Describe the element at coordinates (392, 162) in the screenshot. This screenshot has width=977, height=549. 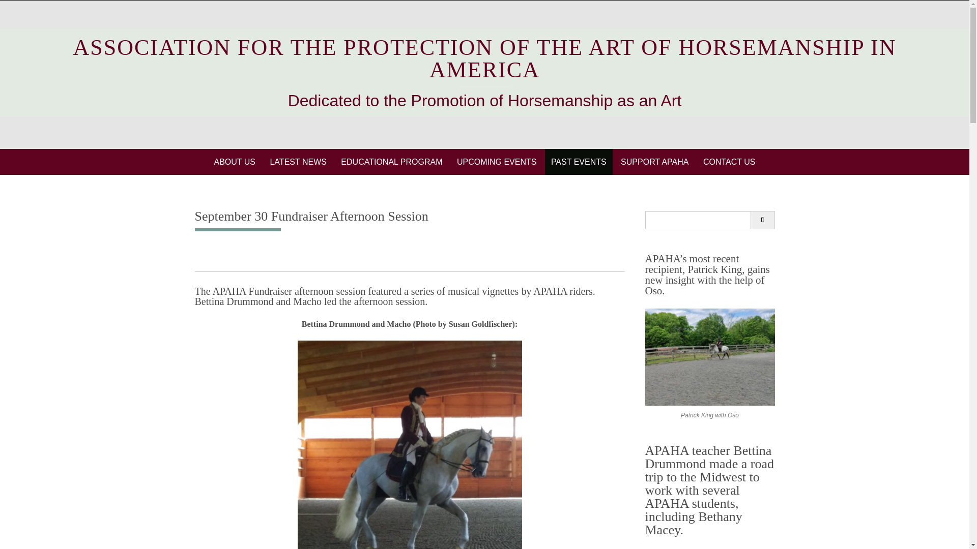
I see `EDUCATIONAL PROGRAM` at that location.